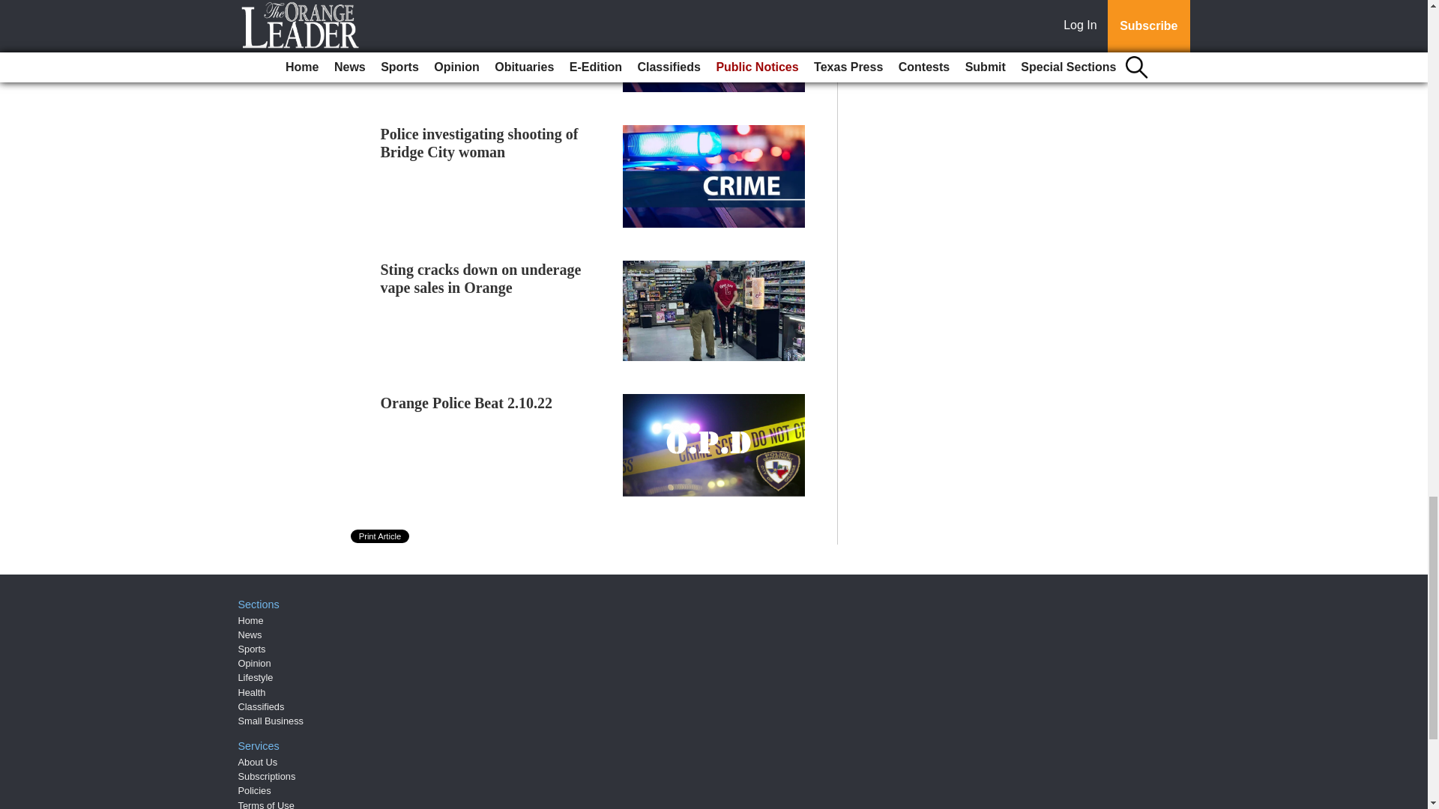 This screenshot has width=1439, height=809. What do you see at coordinates (381, 536) in the screenshot?
I see `Print Article` at bounding box center [381, 536].